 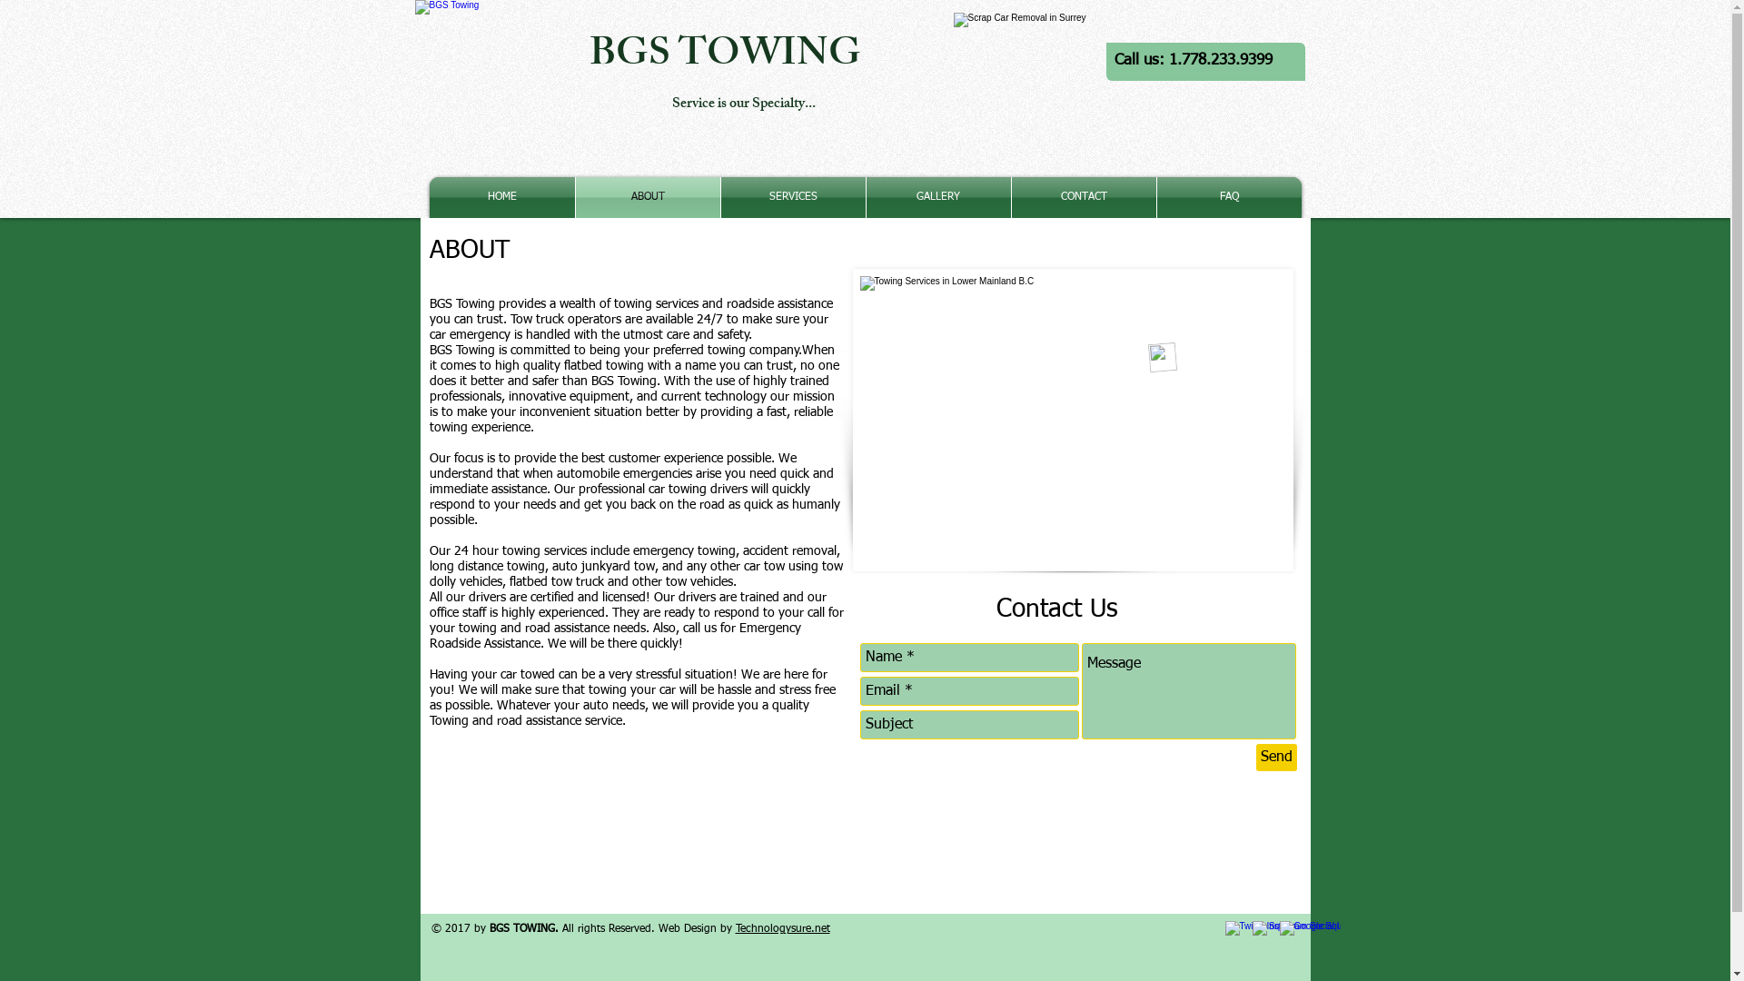 I want to click on ABOUT, so click(x=649, y=198).